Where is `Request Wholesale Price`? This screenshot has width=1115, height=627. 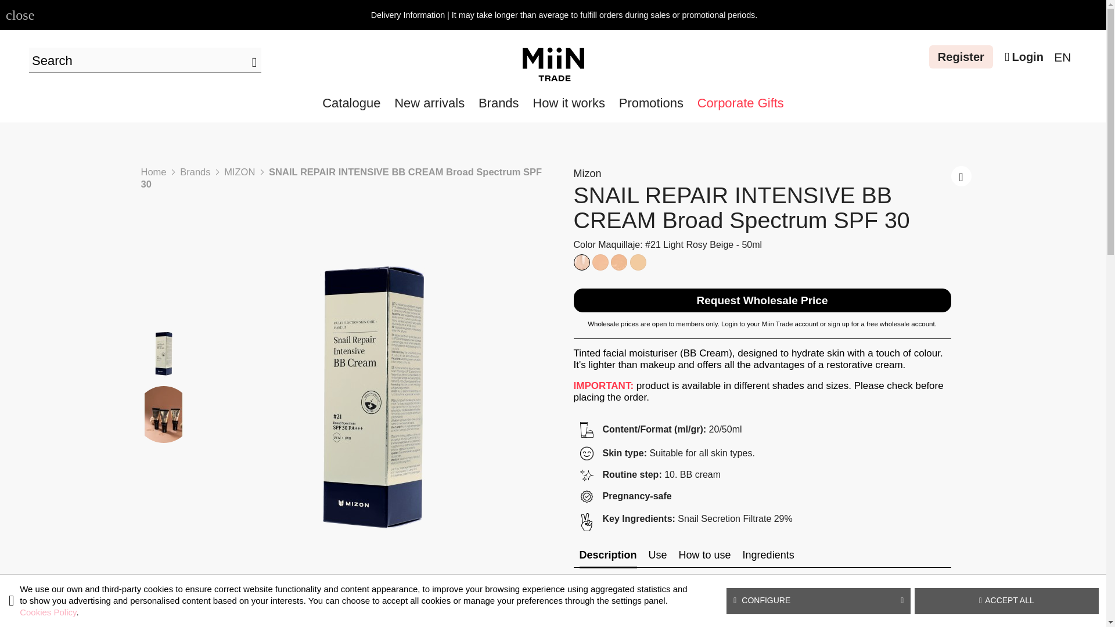
Request Wholesale Price is located at coordinates (762, 300).